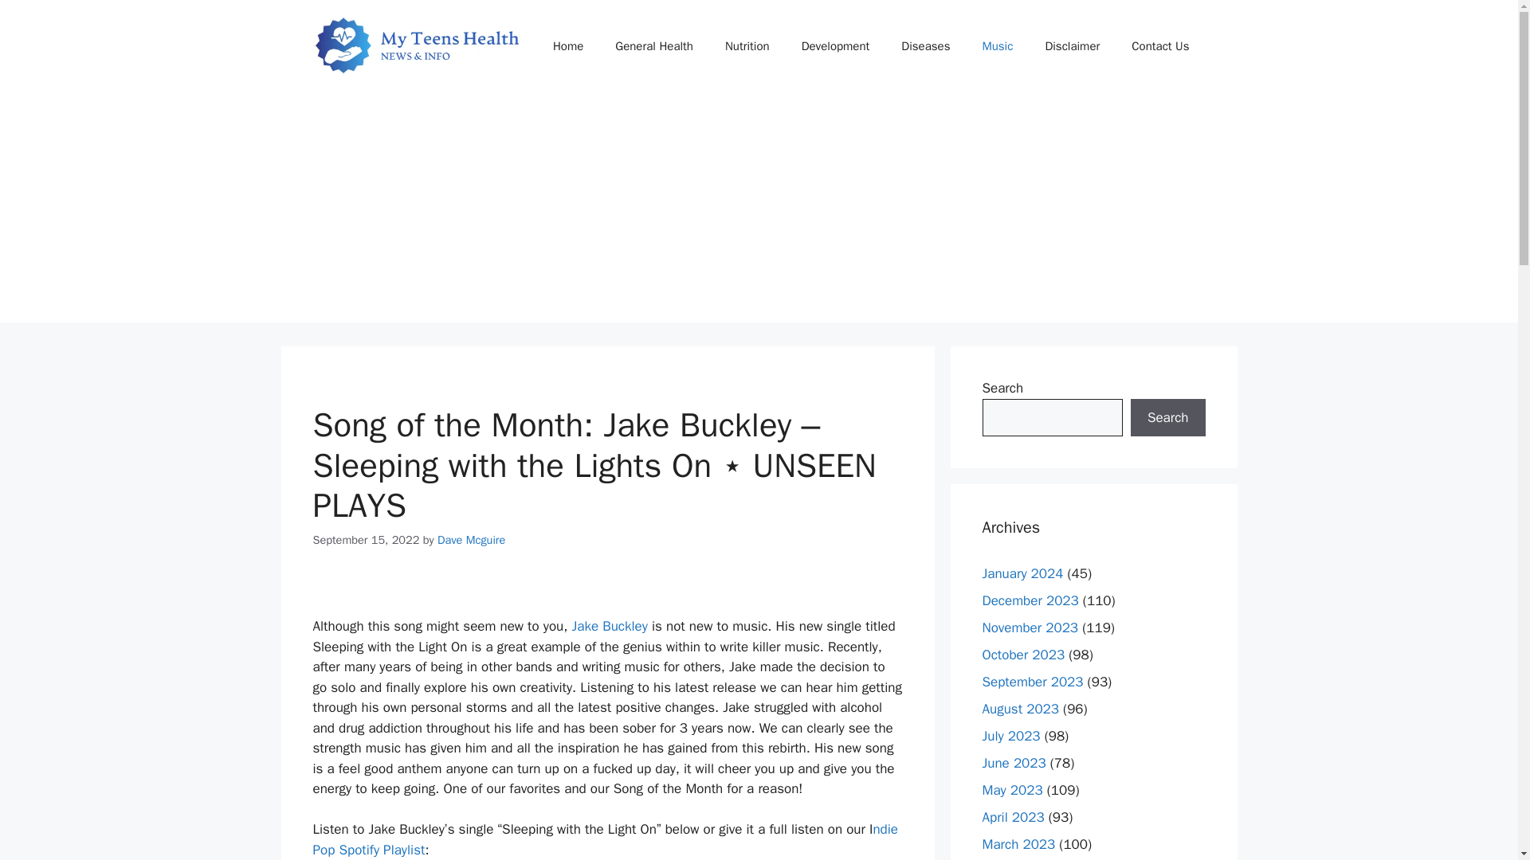 The image size is (1530, 860). Describe the element at coordinates (996, 46) in the screenshot. I see `Music` at that location.